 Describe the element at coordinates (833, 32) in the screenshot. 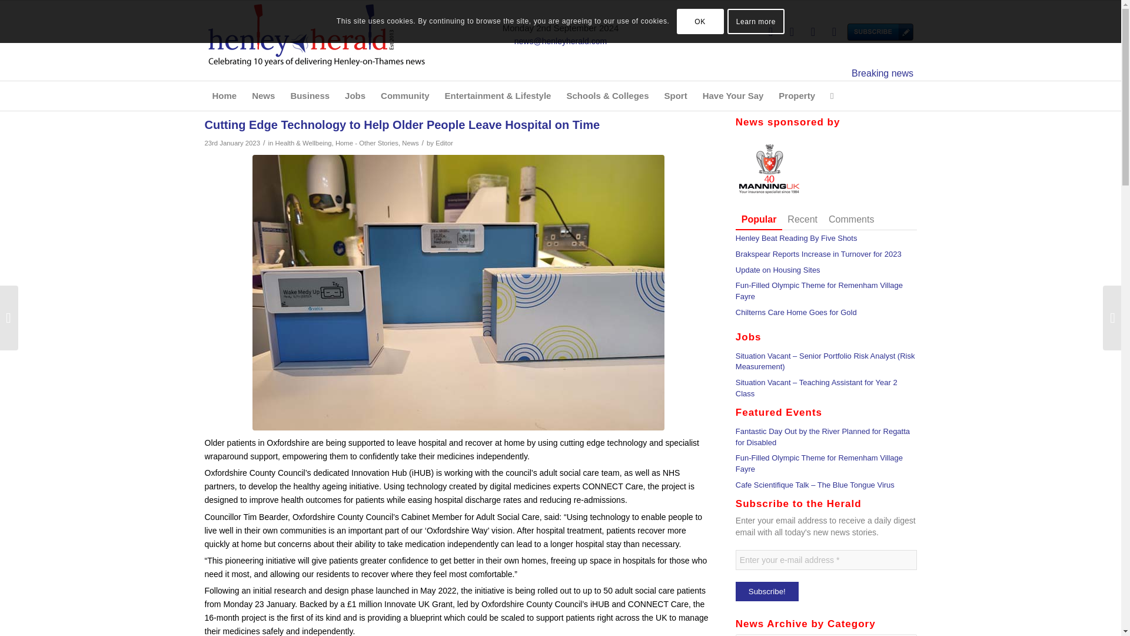

I see `Youtube` at that location.